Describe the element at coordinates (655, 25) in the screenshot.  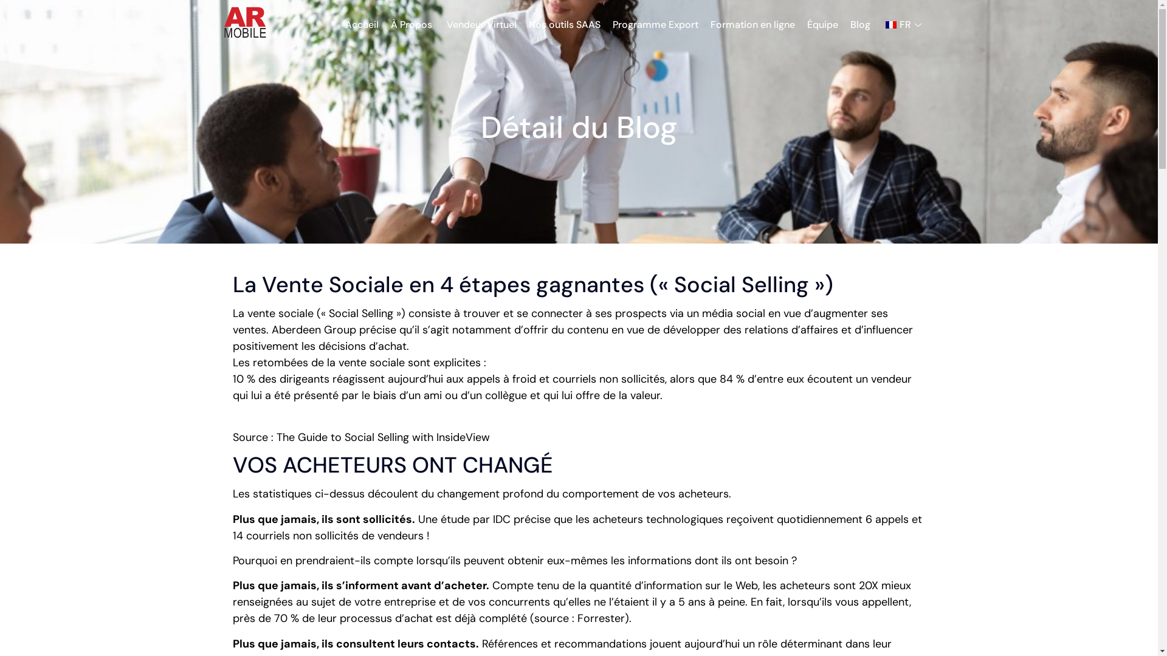
I see `Programme Export` at that location.